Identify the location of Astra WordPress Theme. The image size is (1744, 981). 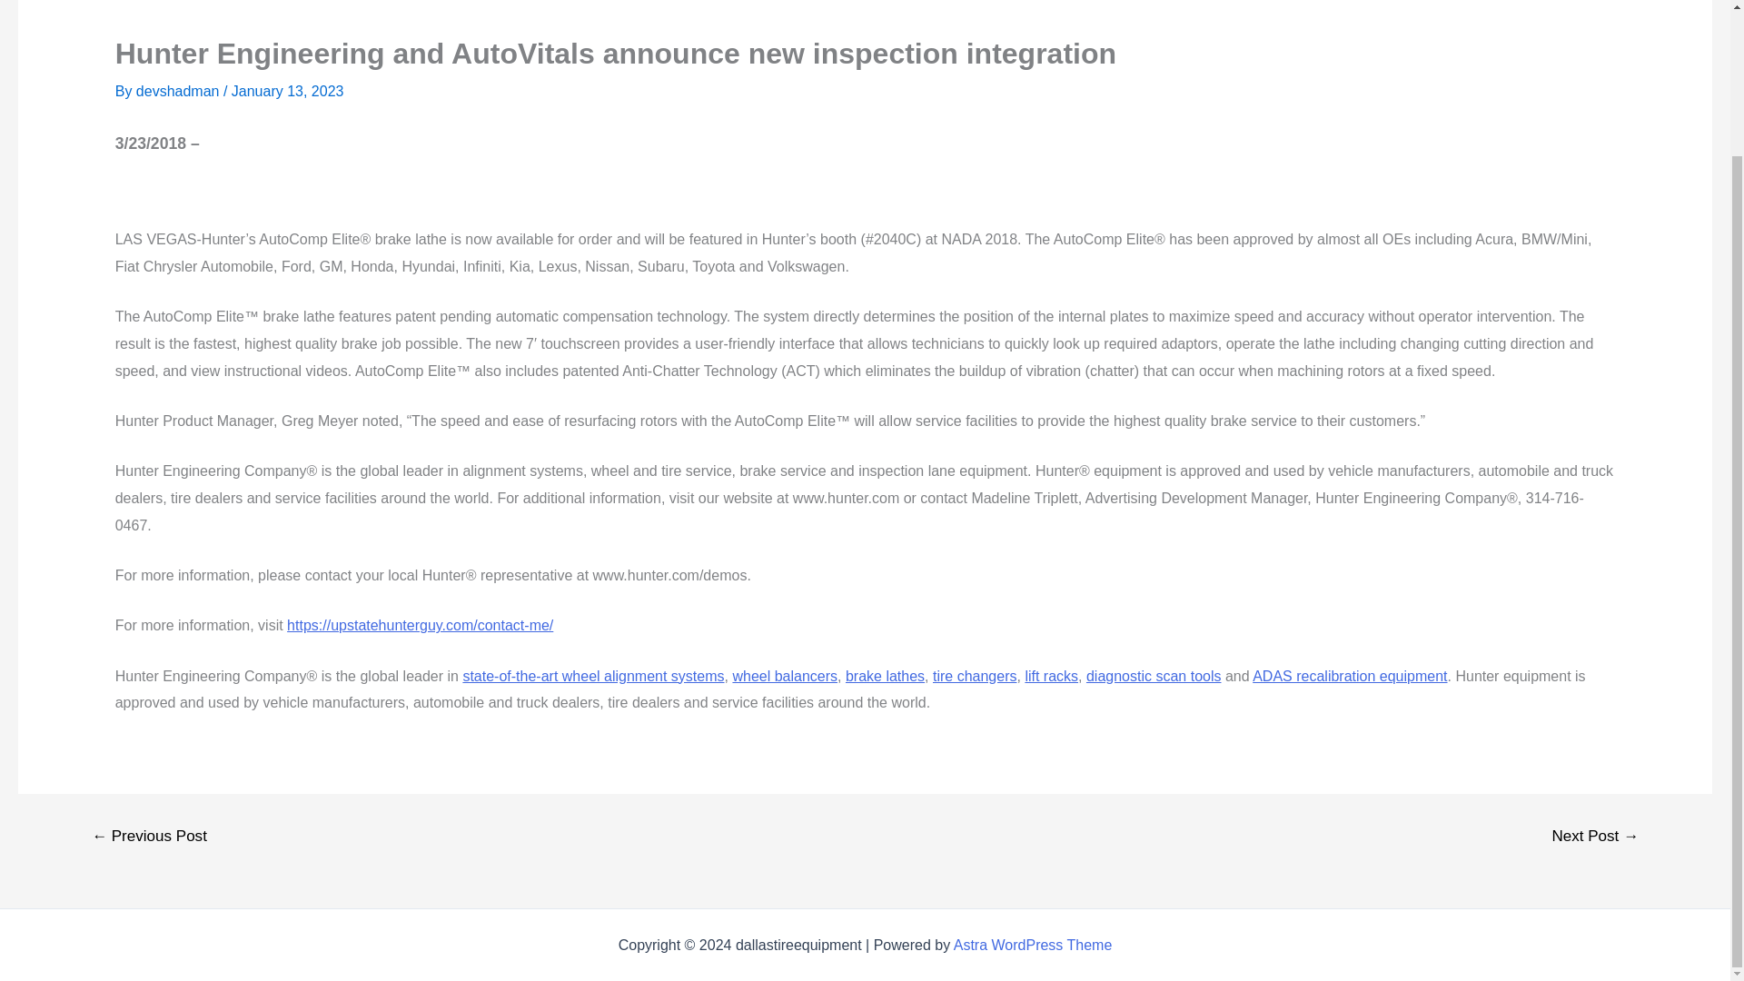
(1033, 945).